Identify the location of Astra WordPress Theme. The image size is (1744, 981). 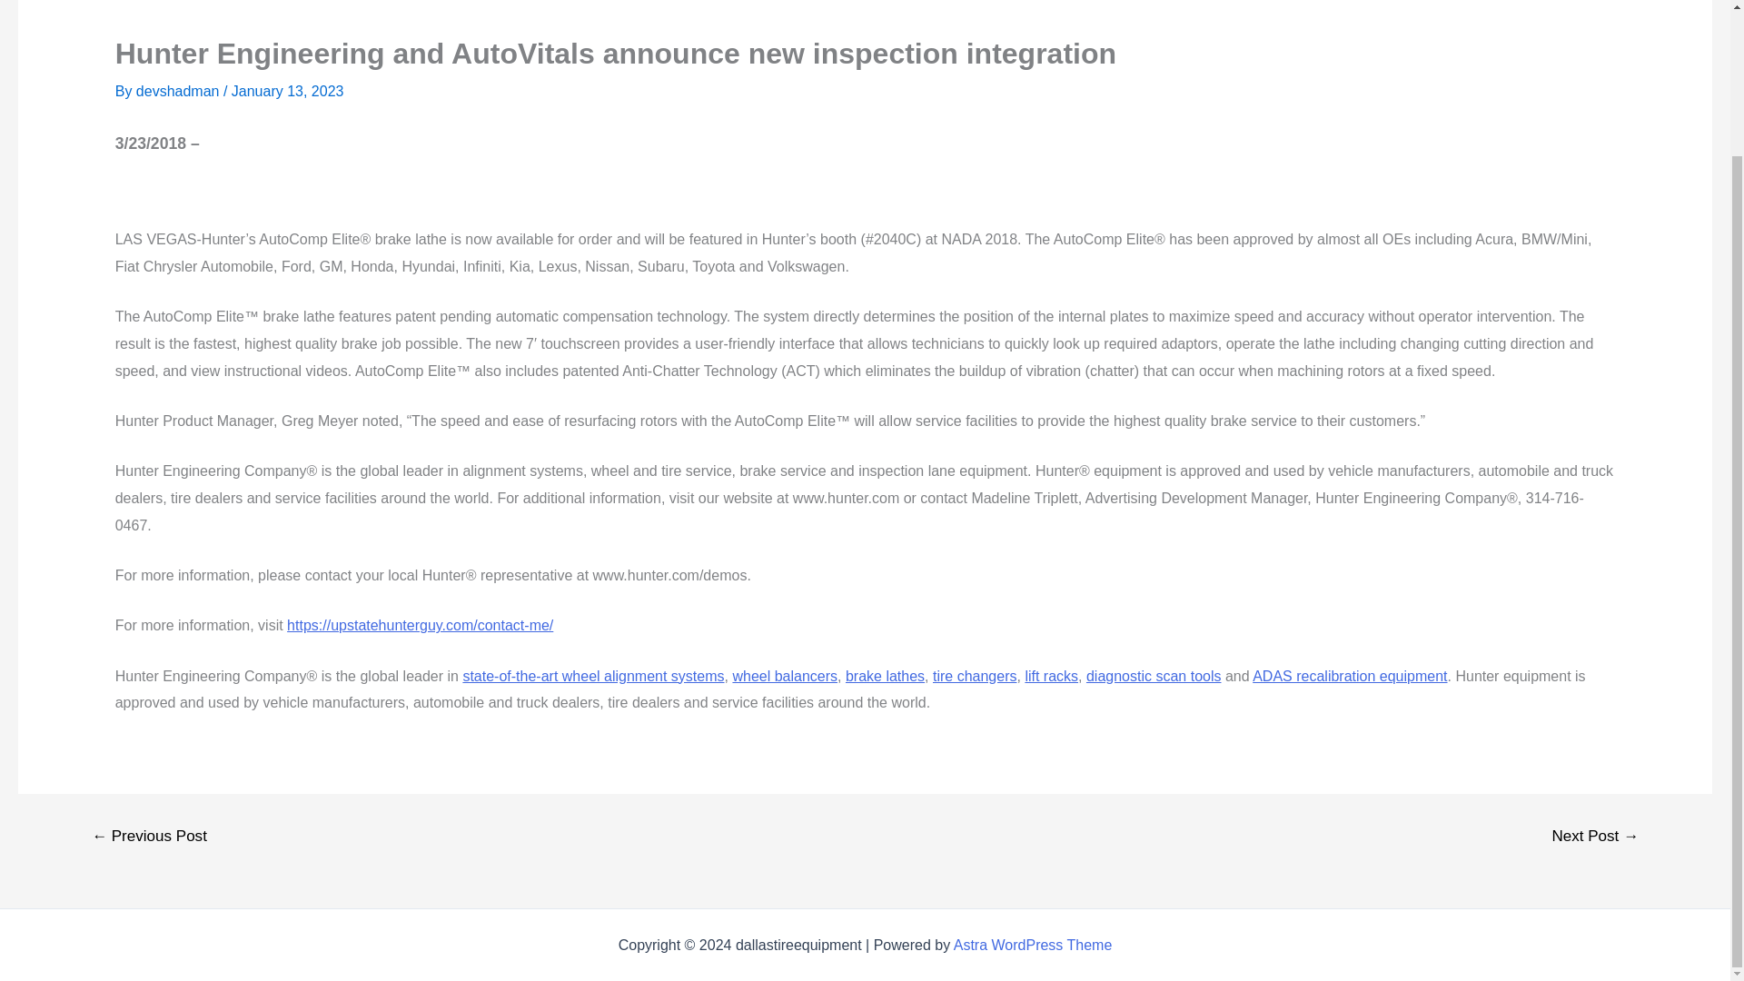
(1033, 945).